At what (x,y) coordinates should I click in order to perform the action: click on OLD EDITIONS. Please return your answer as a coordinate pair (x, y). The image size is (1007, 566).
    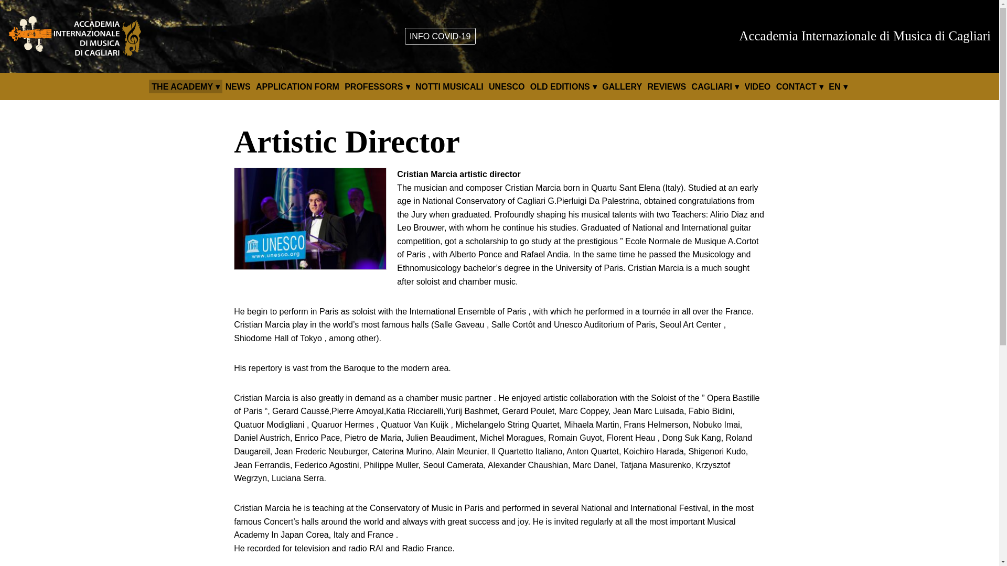
    Looking at the image, I should click on (563, 87).